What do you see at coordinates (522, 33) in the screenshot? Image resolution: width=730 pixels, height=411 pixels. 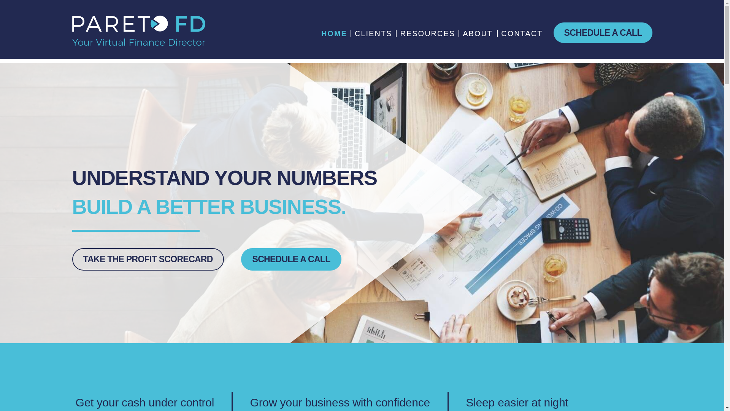 I see `CONTACT` at bounding box center [522, 33].